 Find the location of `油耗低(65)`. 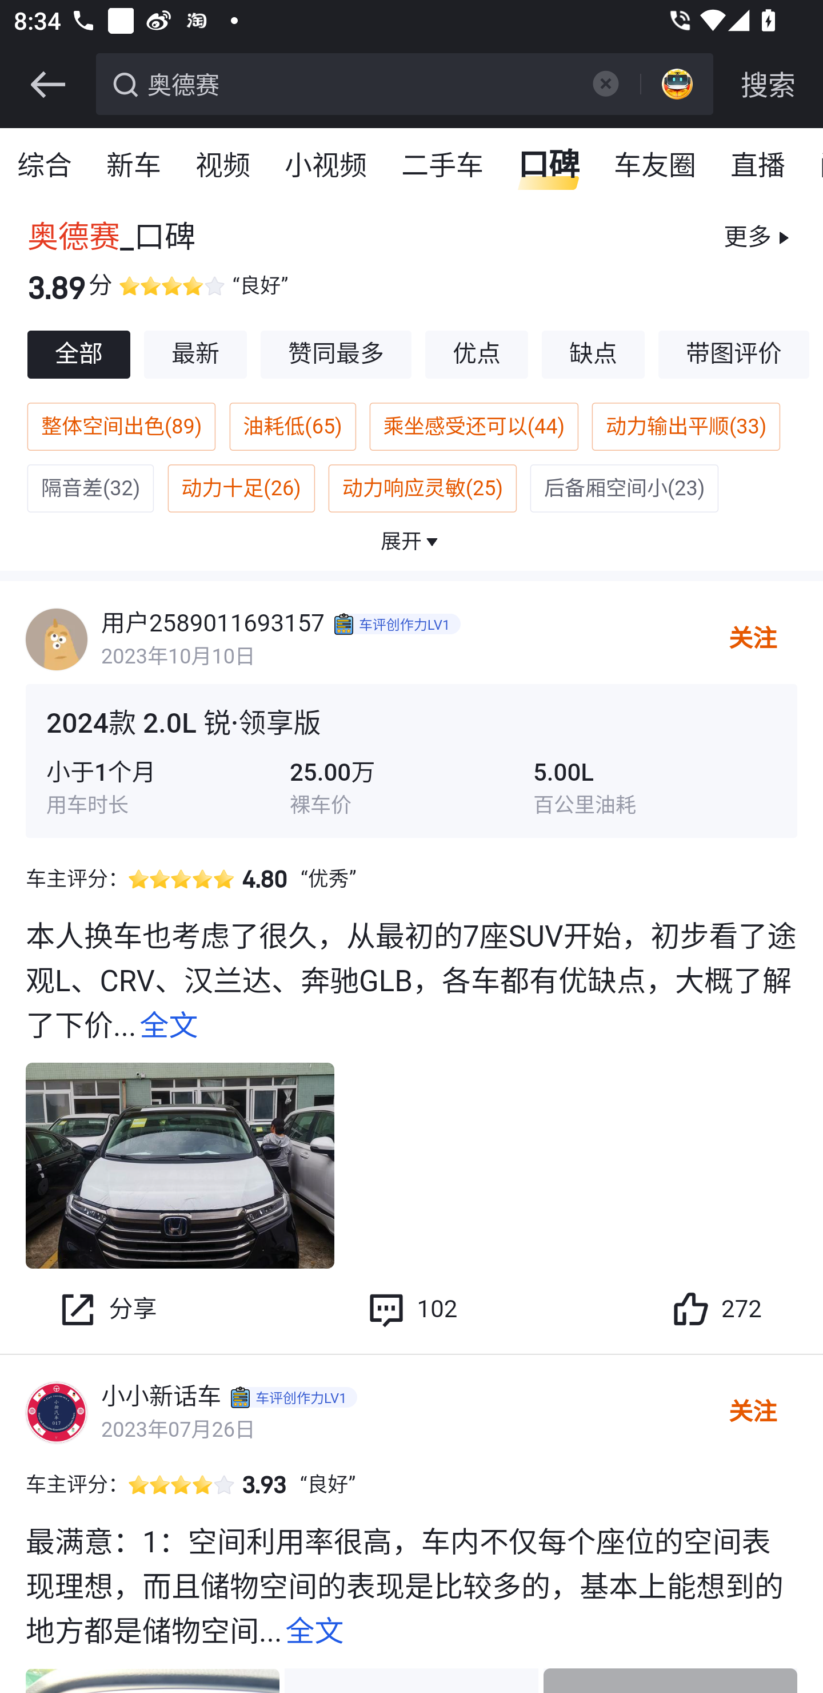

油耗低(65) is located at coordinates (291, 427).